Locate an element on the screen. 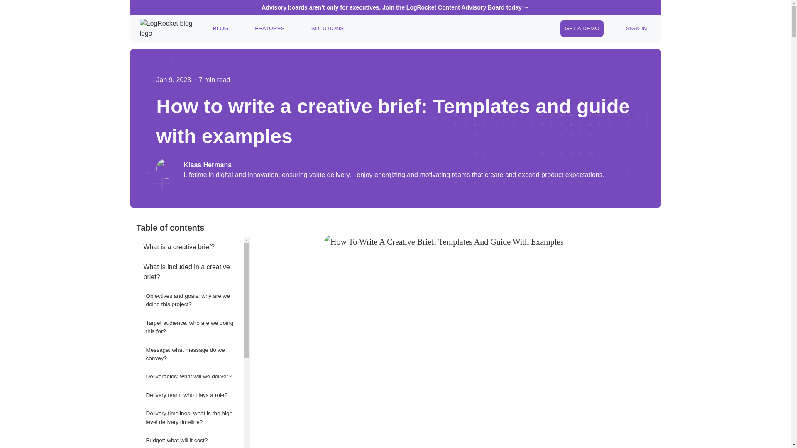  Budget: what will it cost? is located at coordinates (189, 440).